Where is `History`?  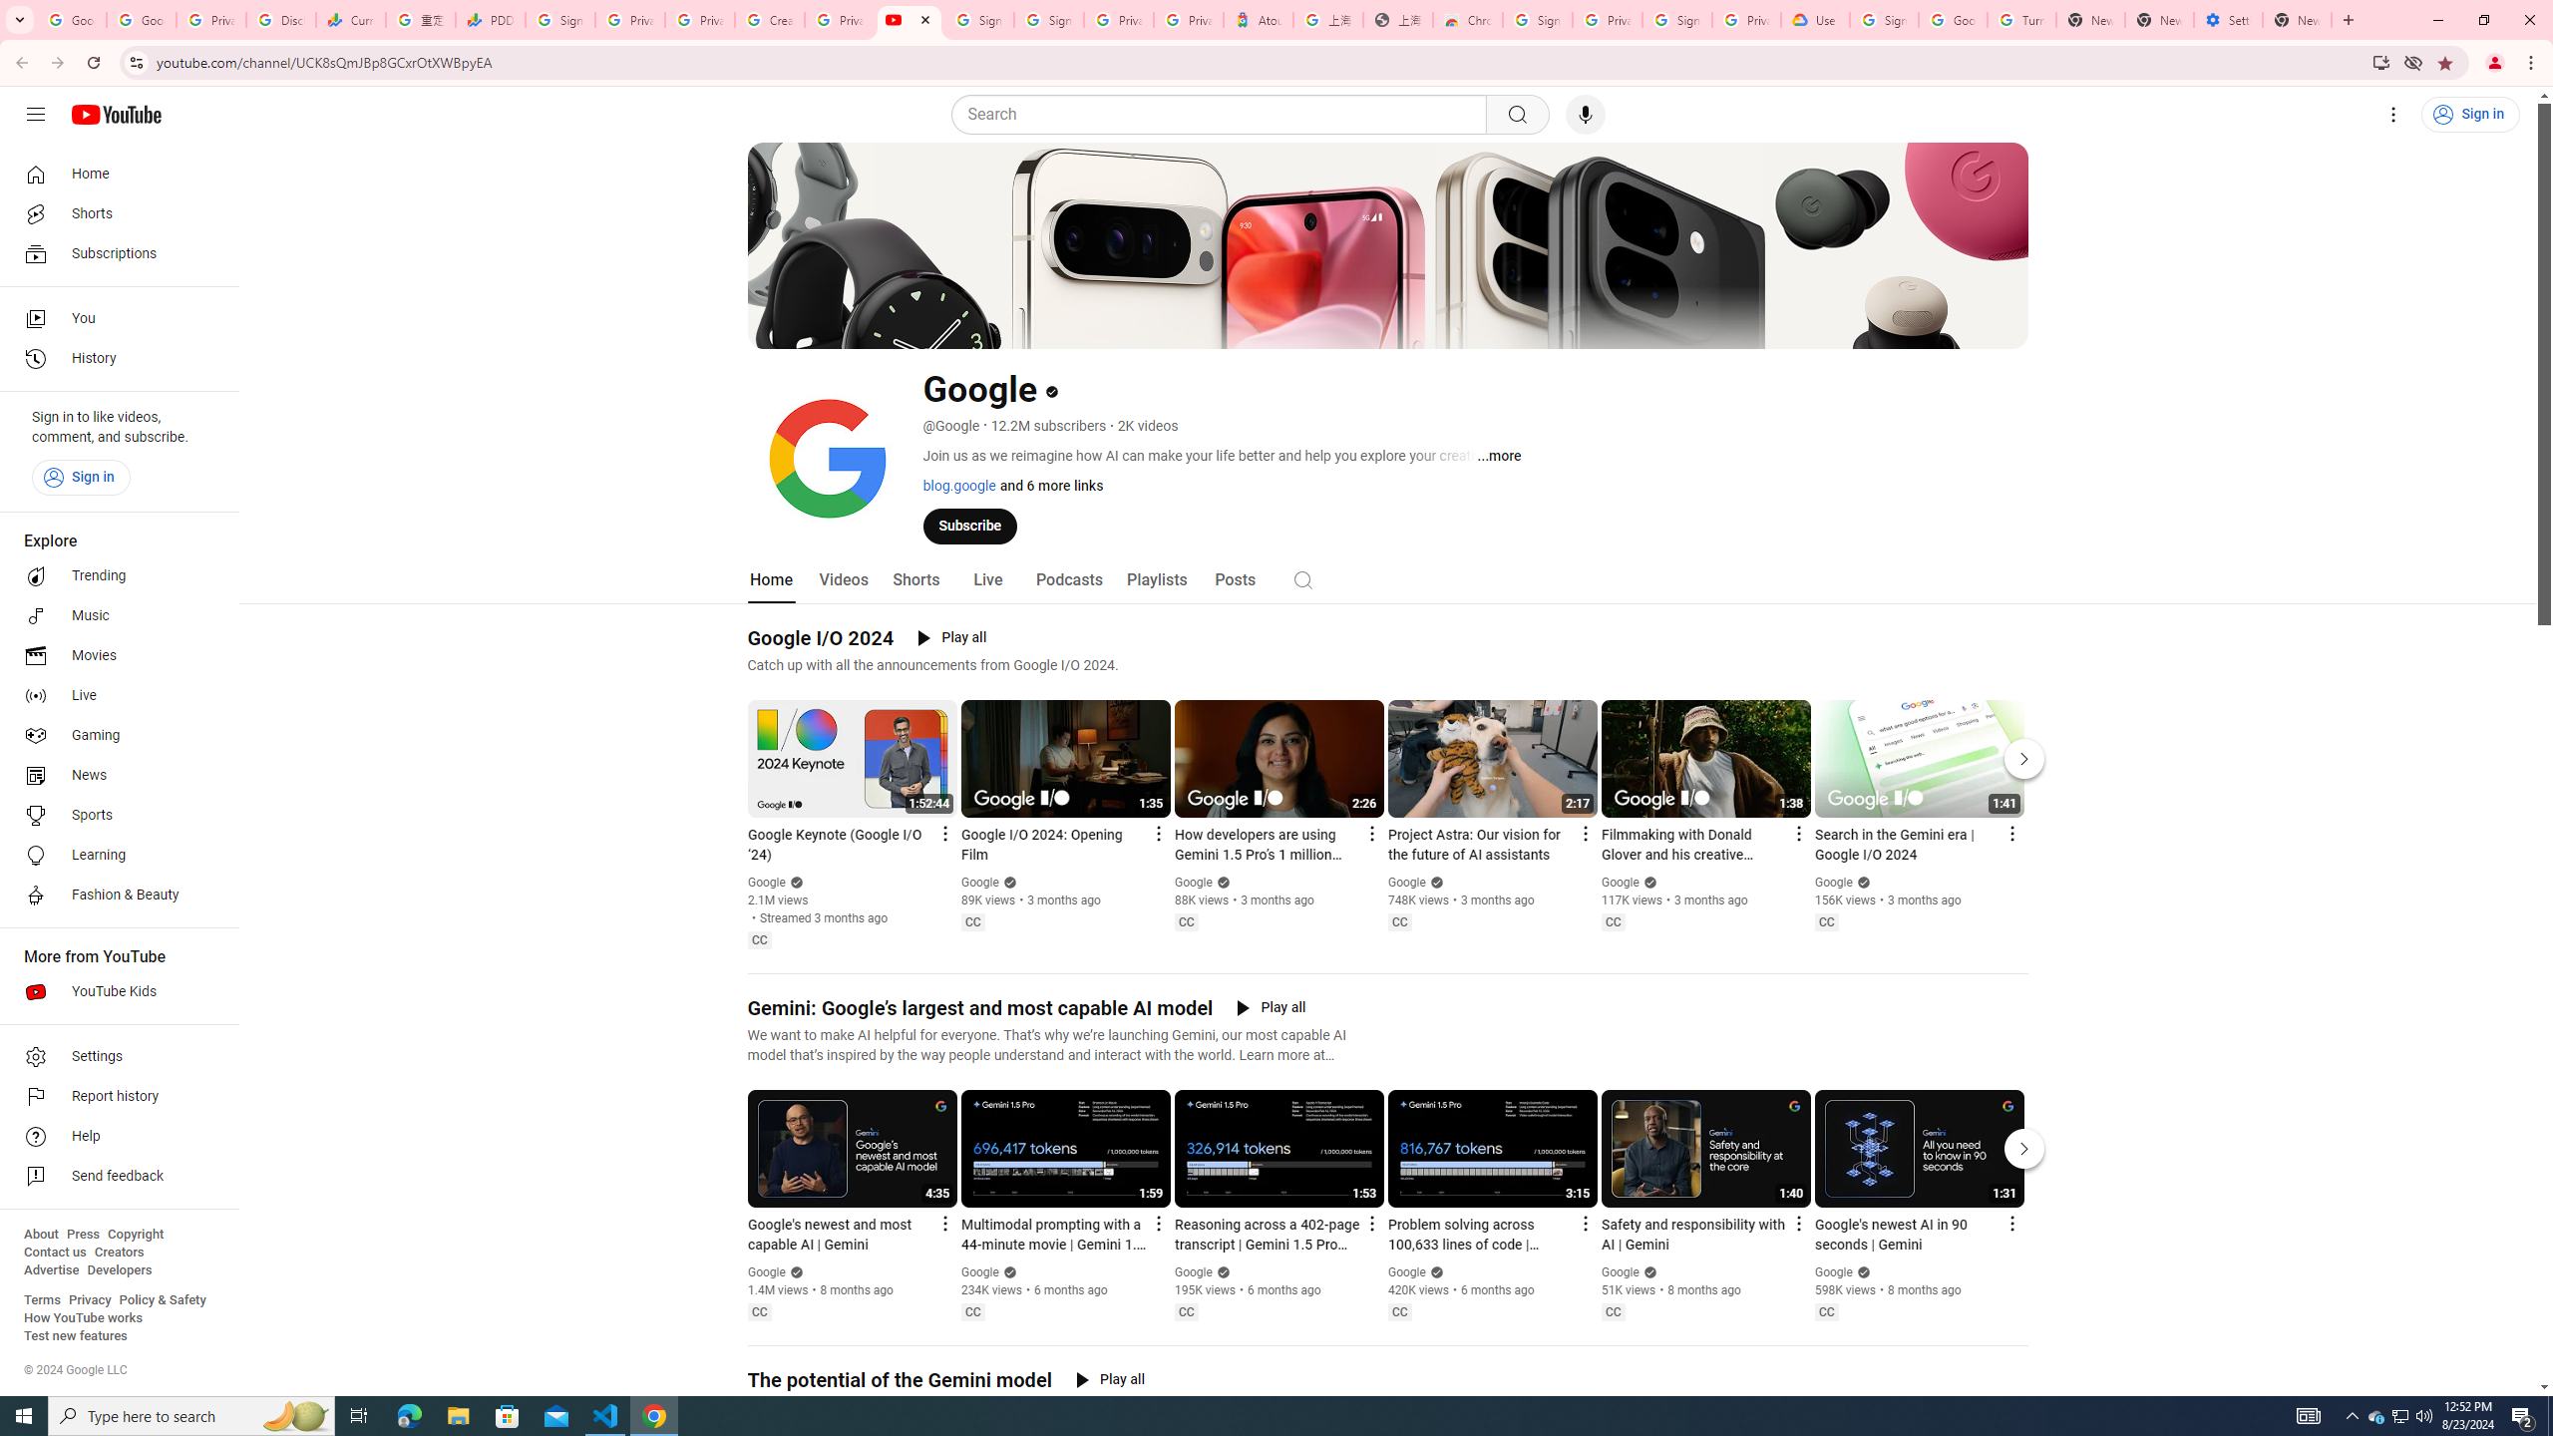 History is located at coordinates (114, 359).